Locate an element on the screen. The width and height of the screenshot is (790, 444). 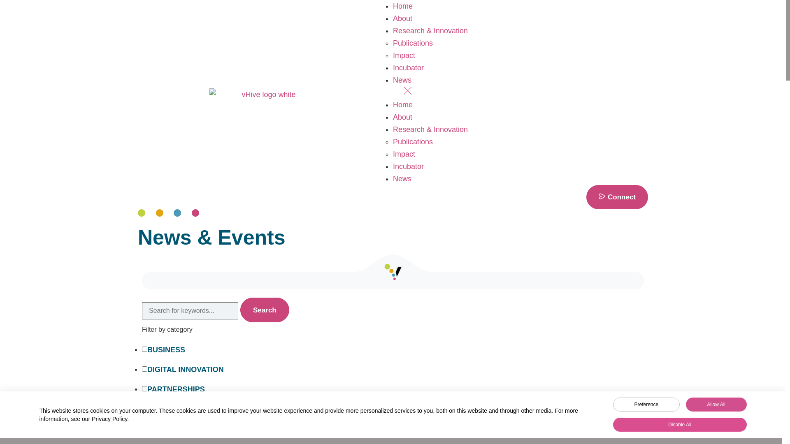
Connect is located at coordinates (617, 197).